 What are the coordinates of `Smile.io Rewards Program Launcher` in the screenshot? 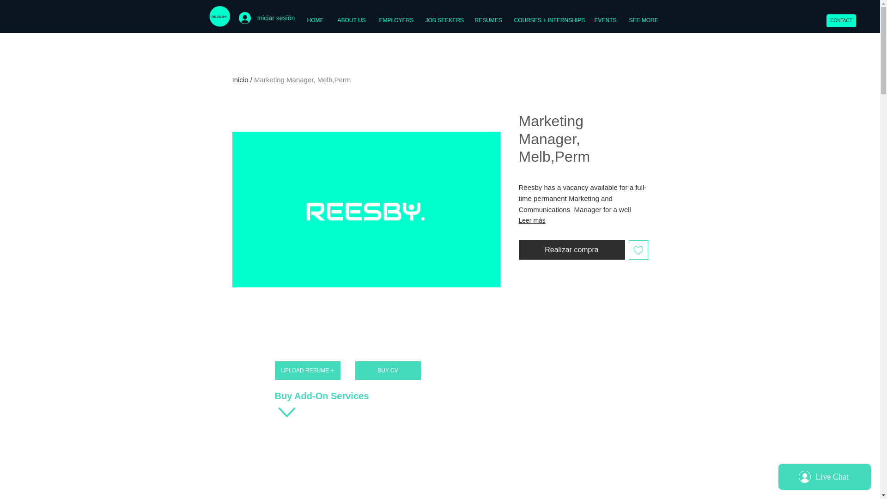 It's located at (43, 476).